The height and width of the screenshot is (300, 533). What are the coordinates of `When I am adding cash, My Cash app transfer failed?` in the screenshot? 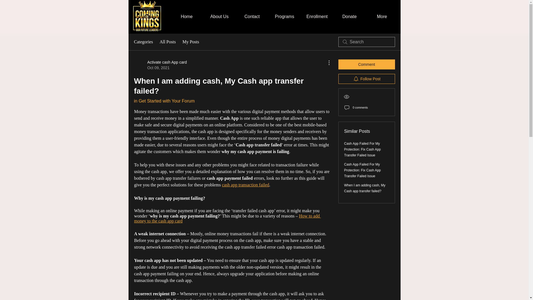 It's located at (365, 188).